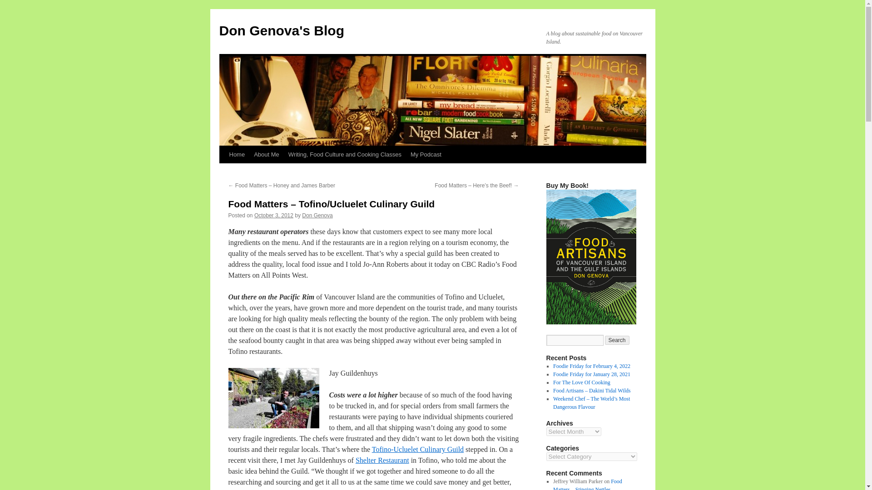  I want to click on Don Genova's Blog, so click(282, 30).